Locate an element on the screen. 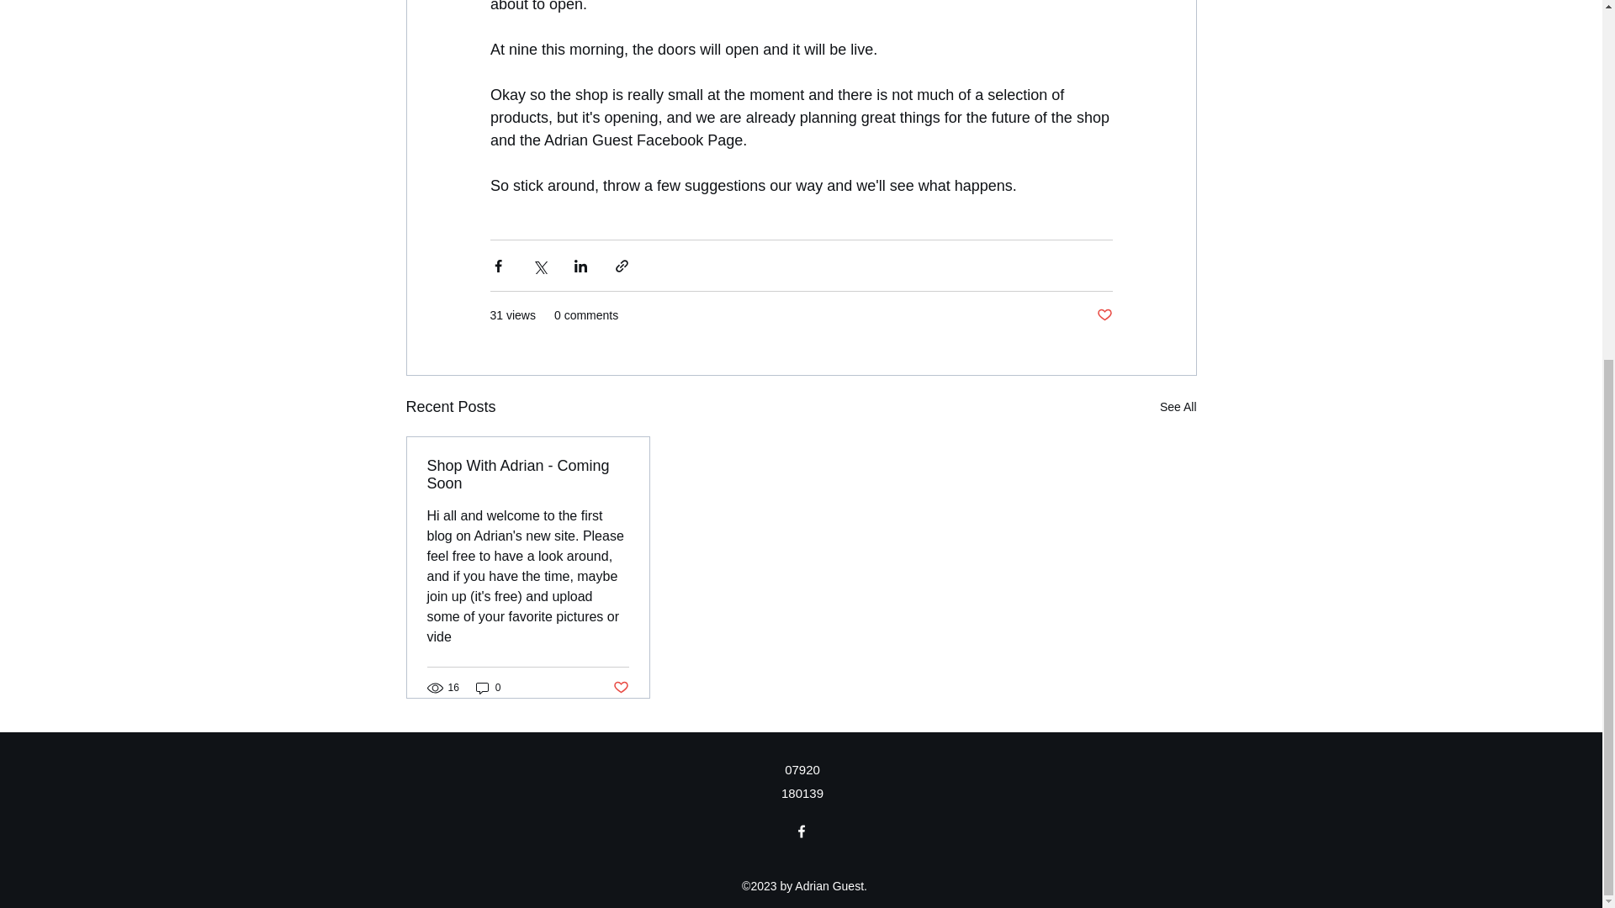  Shop With Adrian - Coming Soon is located at coordinates (528, 475).